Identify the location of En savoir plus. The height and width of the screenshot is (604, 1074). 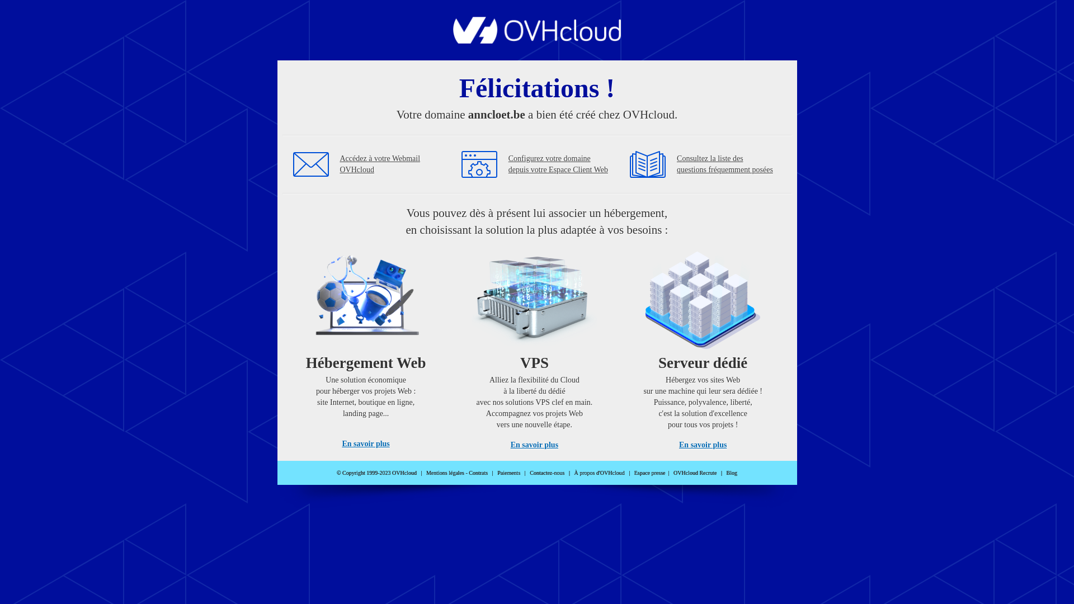
(535, 445).